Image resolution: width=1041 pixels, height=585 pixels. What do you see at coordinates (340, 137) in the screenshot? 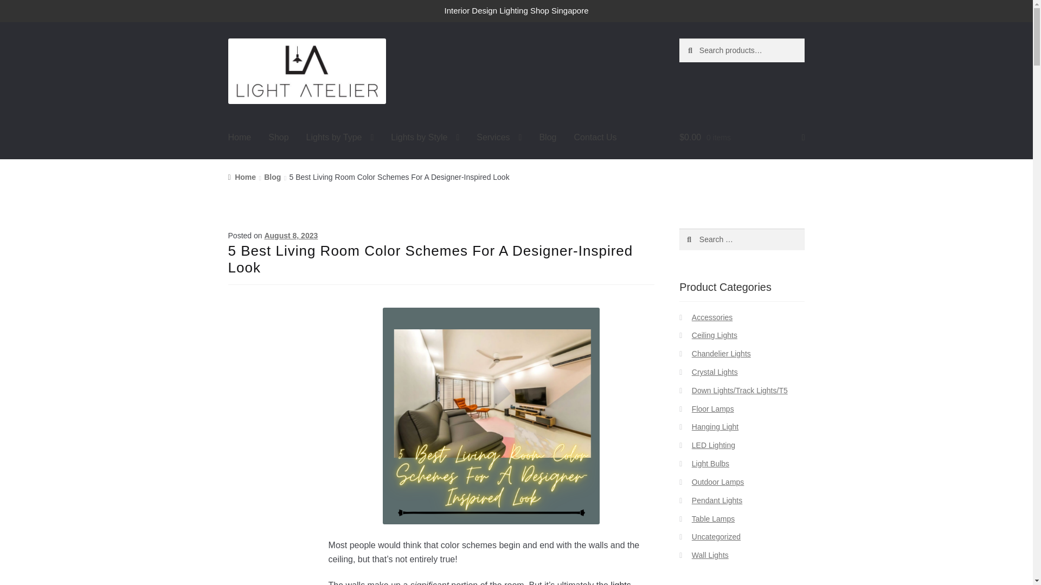
I see `Lights by Type` at bounding box center [340, 137].